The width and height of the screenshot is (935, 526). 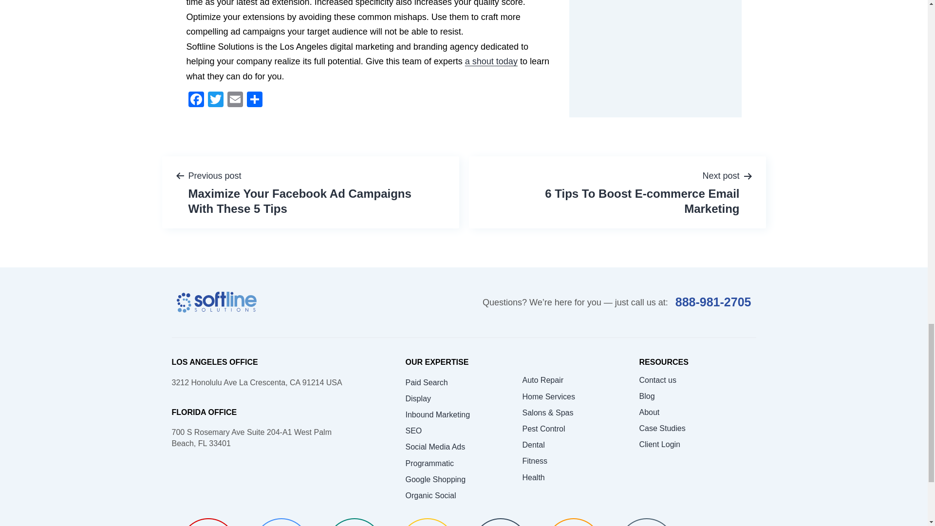 I want to click on a shout today, so click(x=491, y=61).